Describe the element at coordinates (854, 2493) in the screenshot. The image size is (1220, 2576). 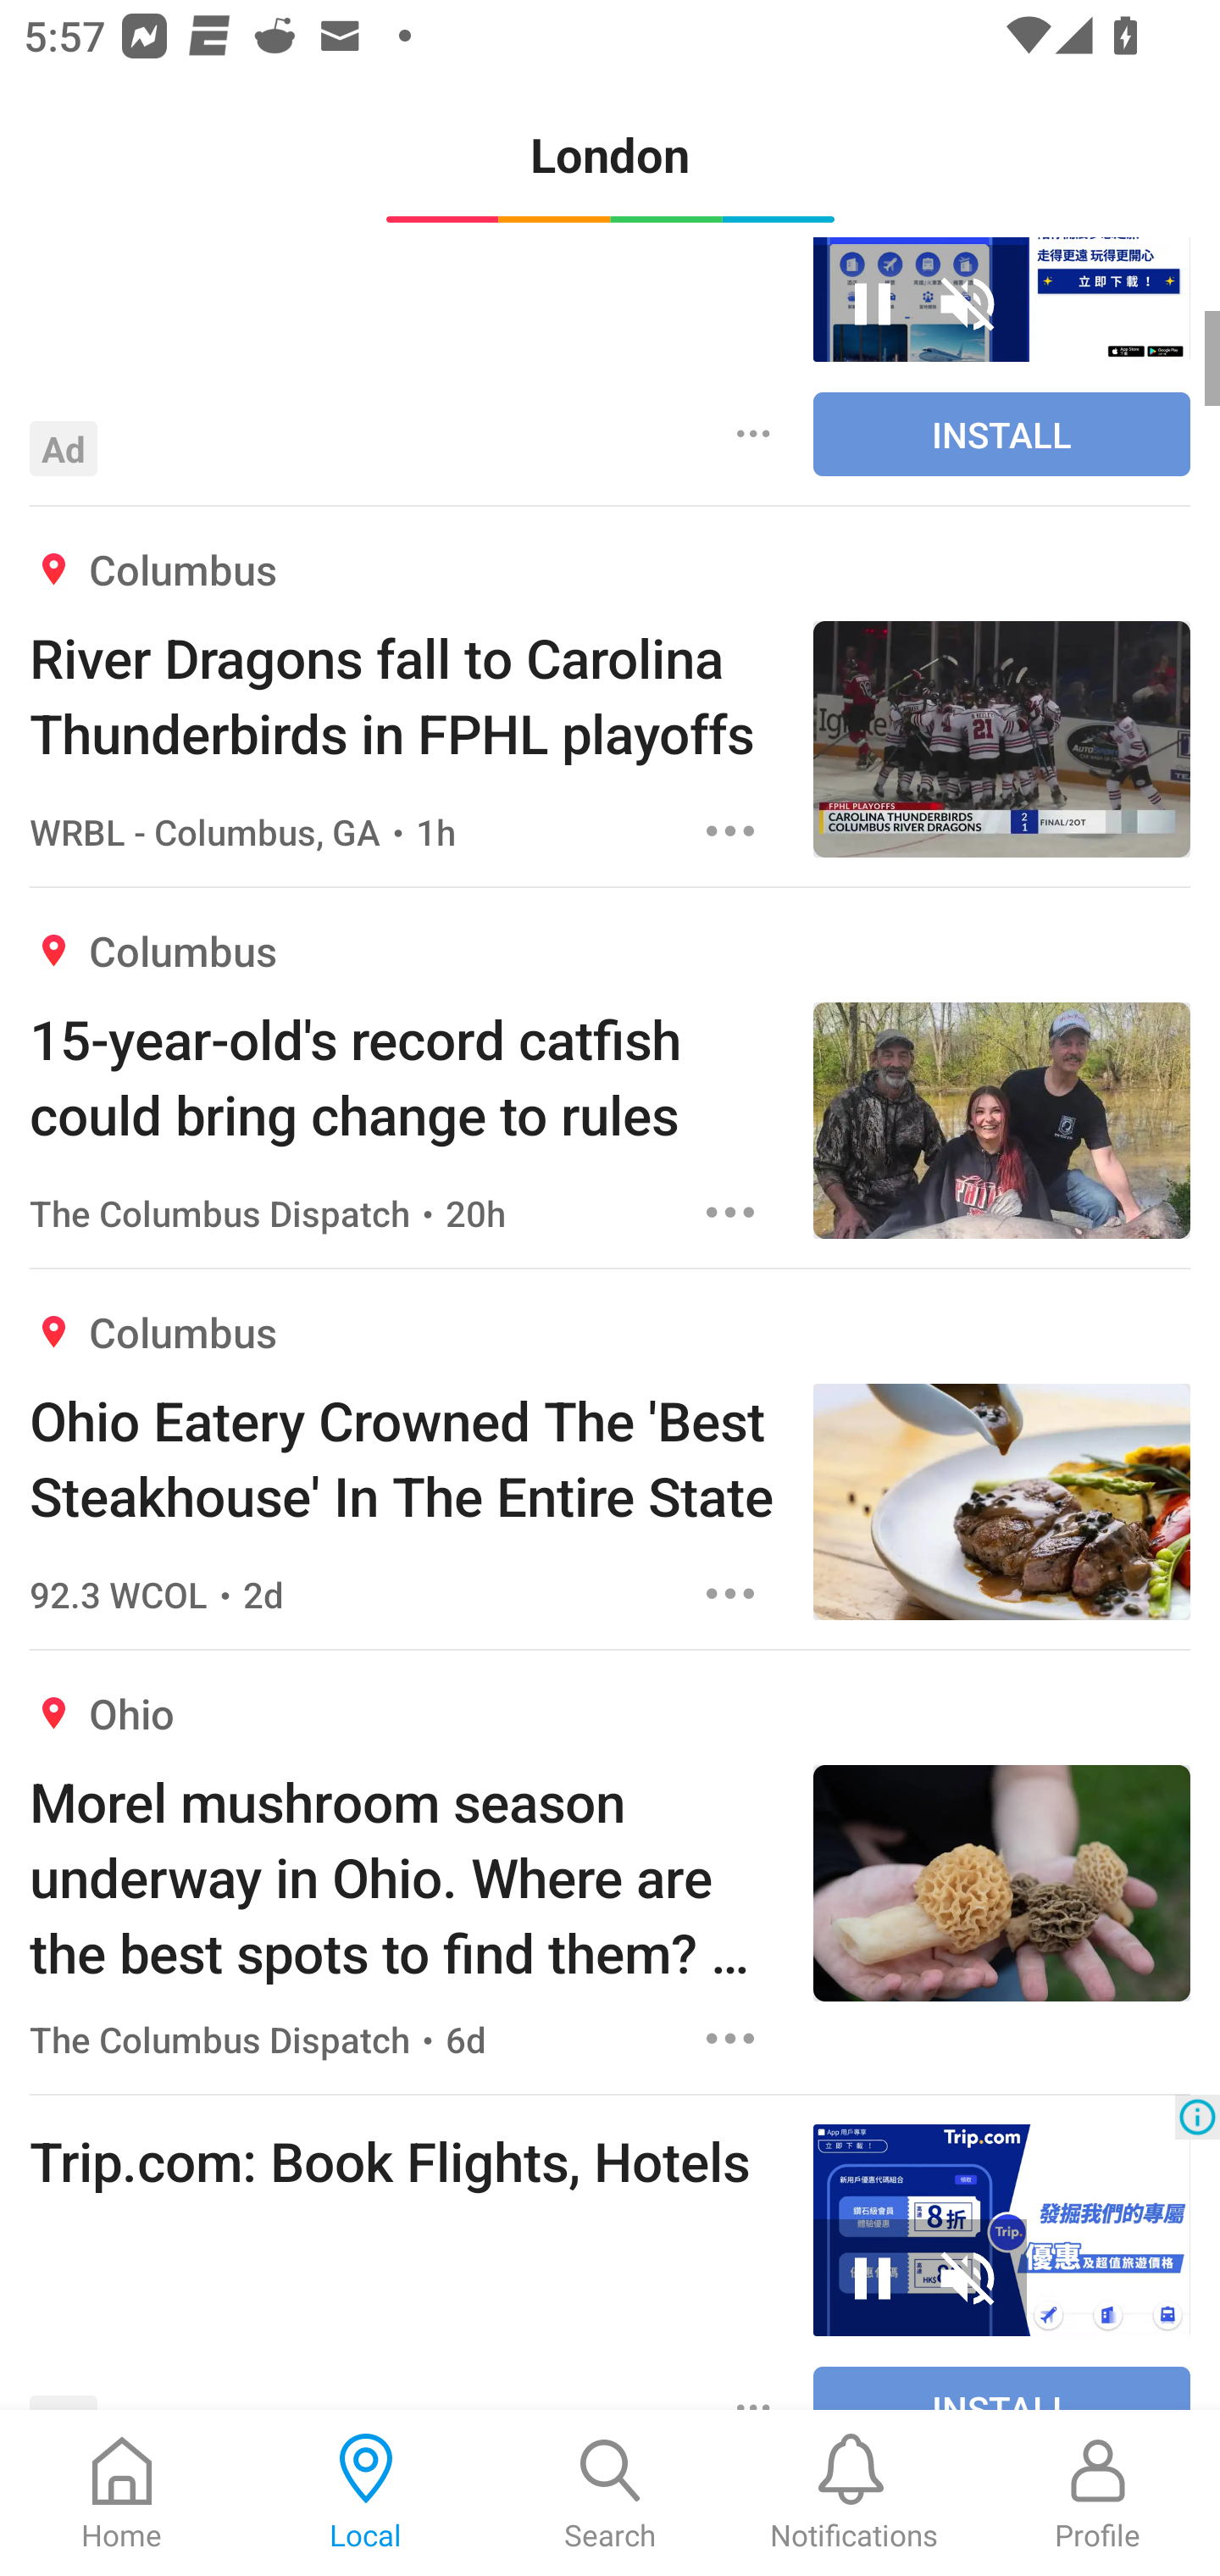
I see `Notifications` at that location.